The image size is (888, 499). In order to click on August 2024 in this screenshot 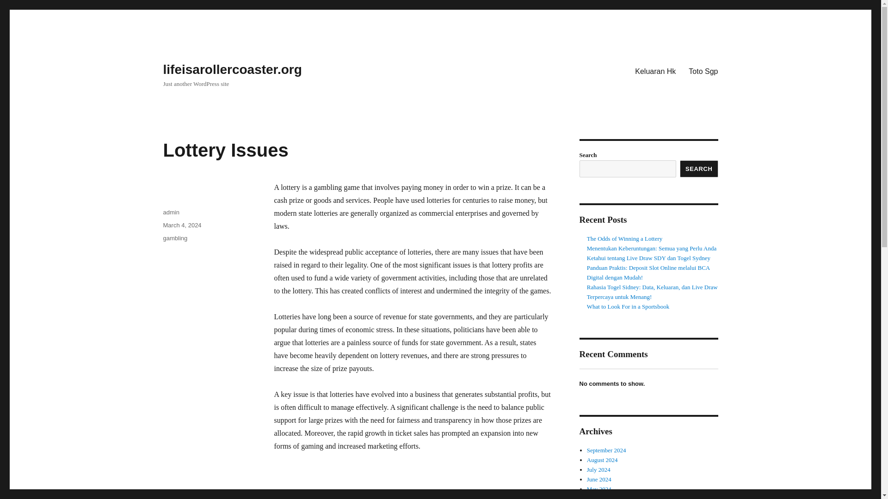, I will do `click(602, 460)`.